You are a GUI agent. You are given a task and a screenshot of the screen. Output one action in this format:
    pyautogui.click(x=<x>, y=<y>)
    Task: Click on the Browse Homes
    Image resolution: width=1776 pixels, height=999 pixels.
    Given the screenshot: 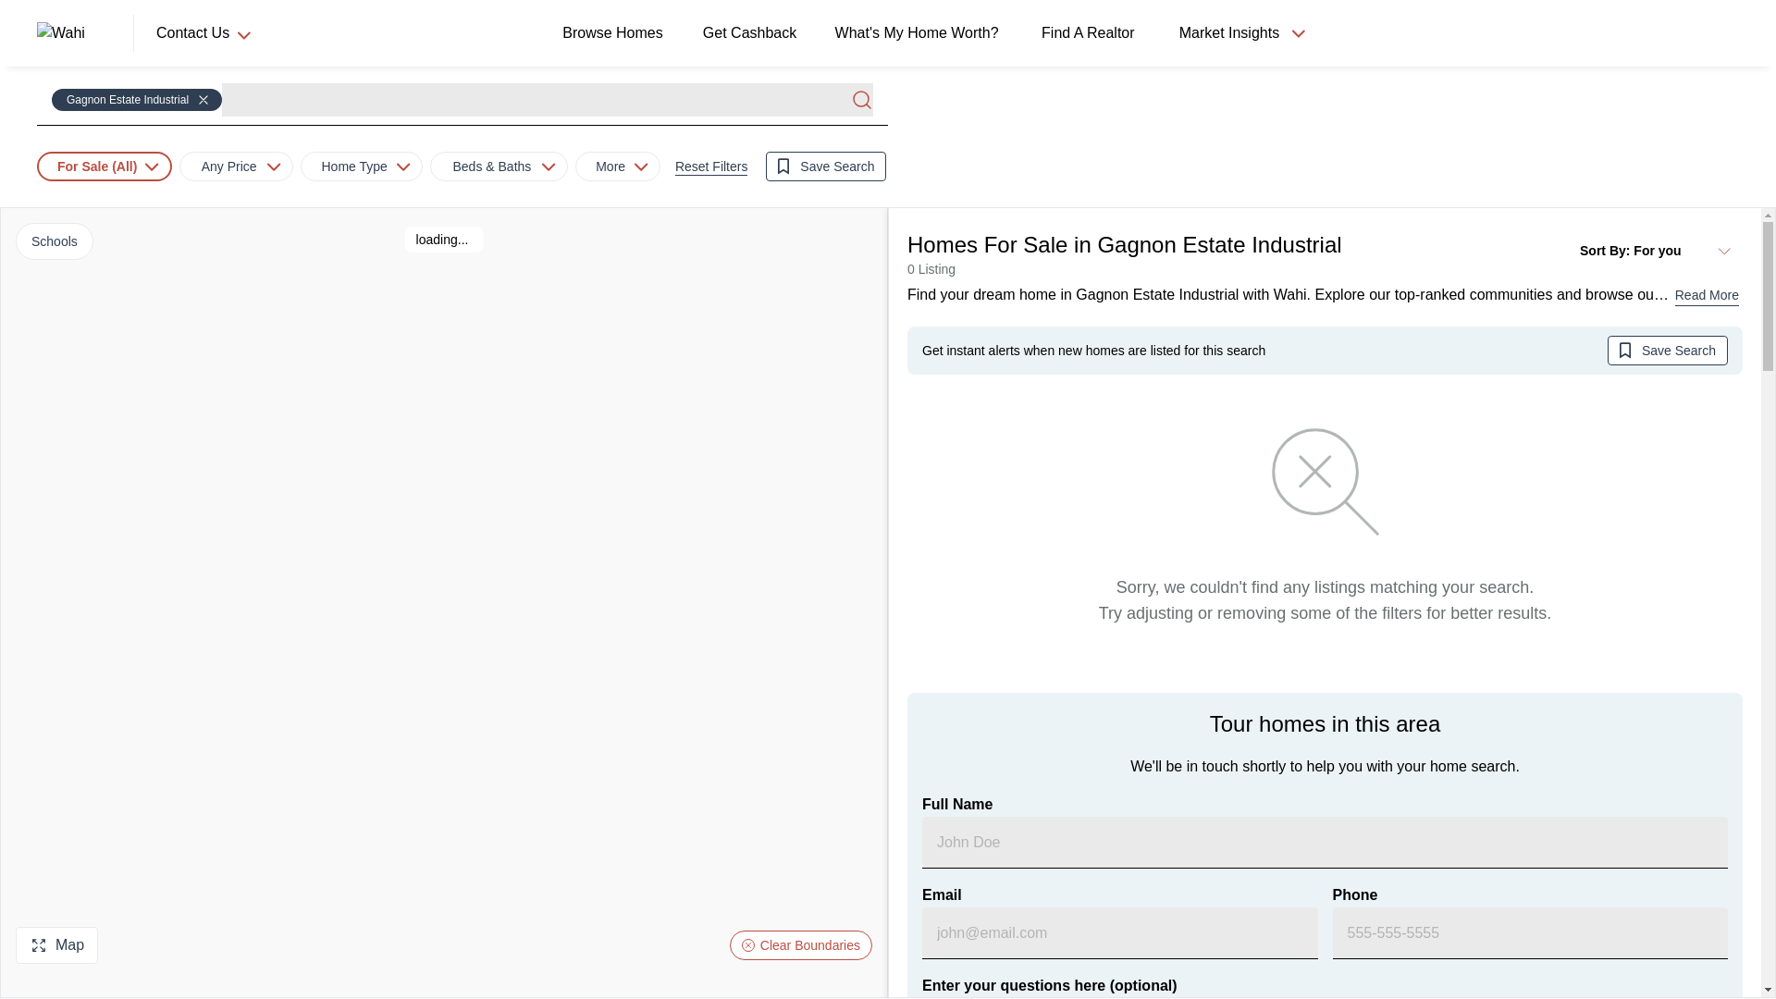 What is the action you would take?
    pyautogui.click(x=615, y=33)
    